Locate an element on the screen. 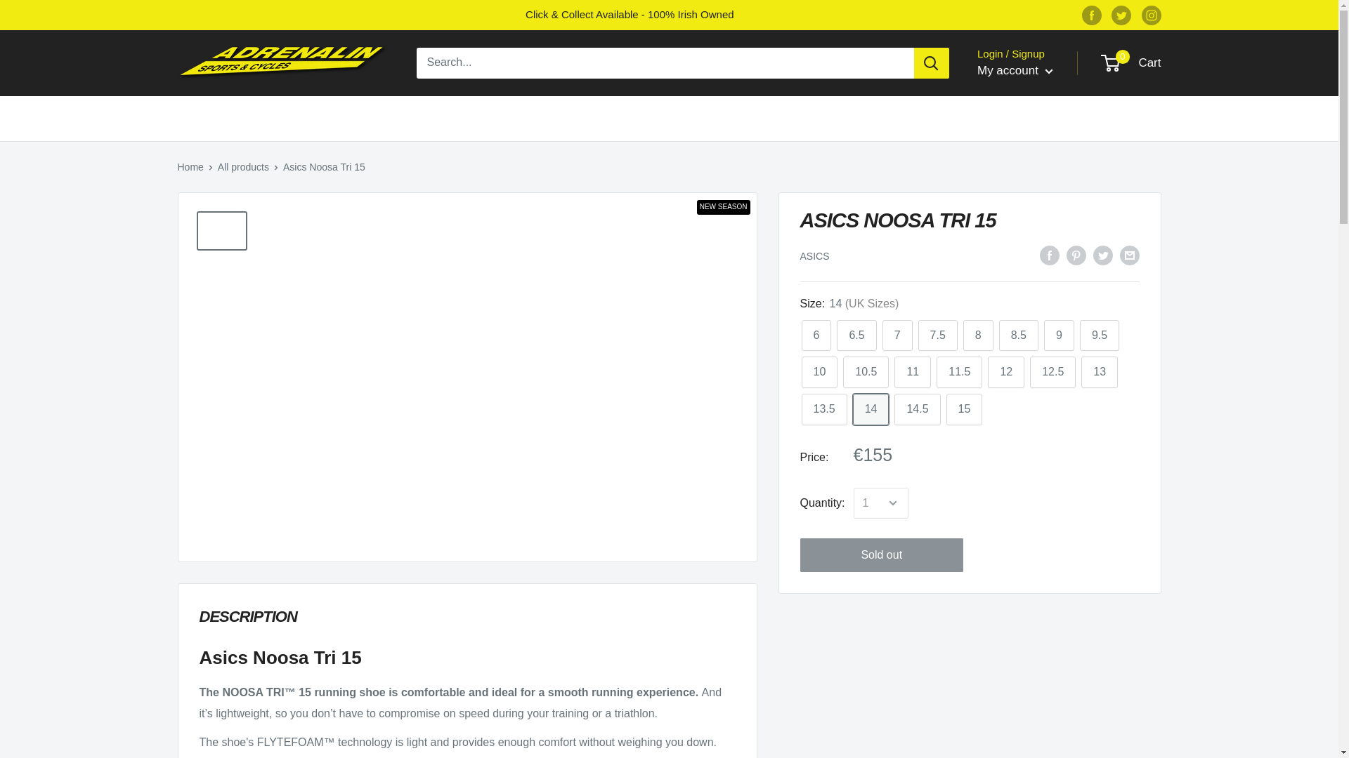  10 is located at coordinates (819, 372).